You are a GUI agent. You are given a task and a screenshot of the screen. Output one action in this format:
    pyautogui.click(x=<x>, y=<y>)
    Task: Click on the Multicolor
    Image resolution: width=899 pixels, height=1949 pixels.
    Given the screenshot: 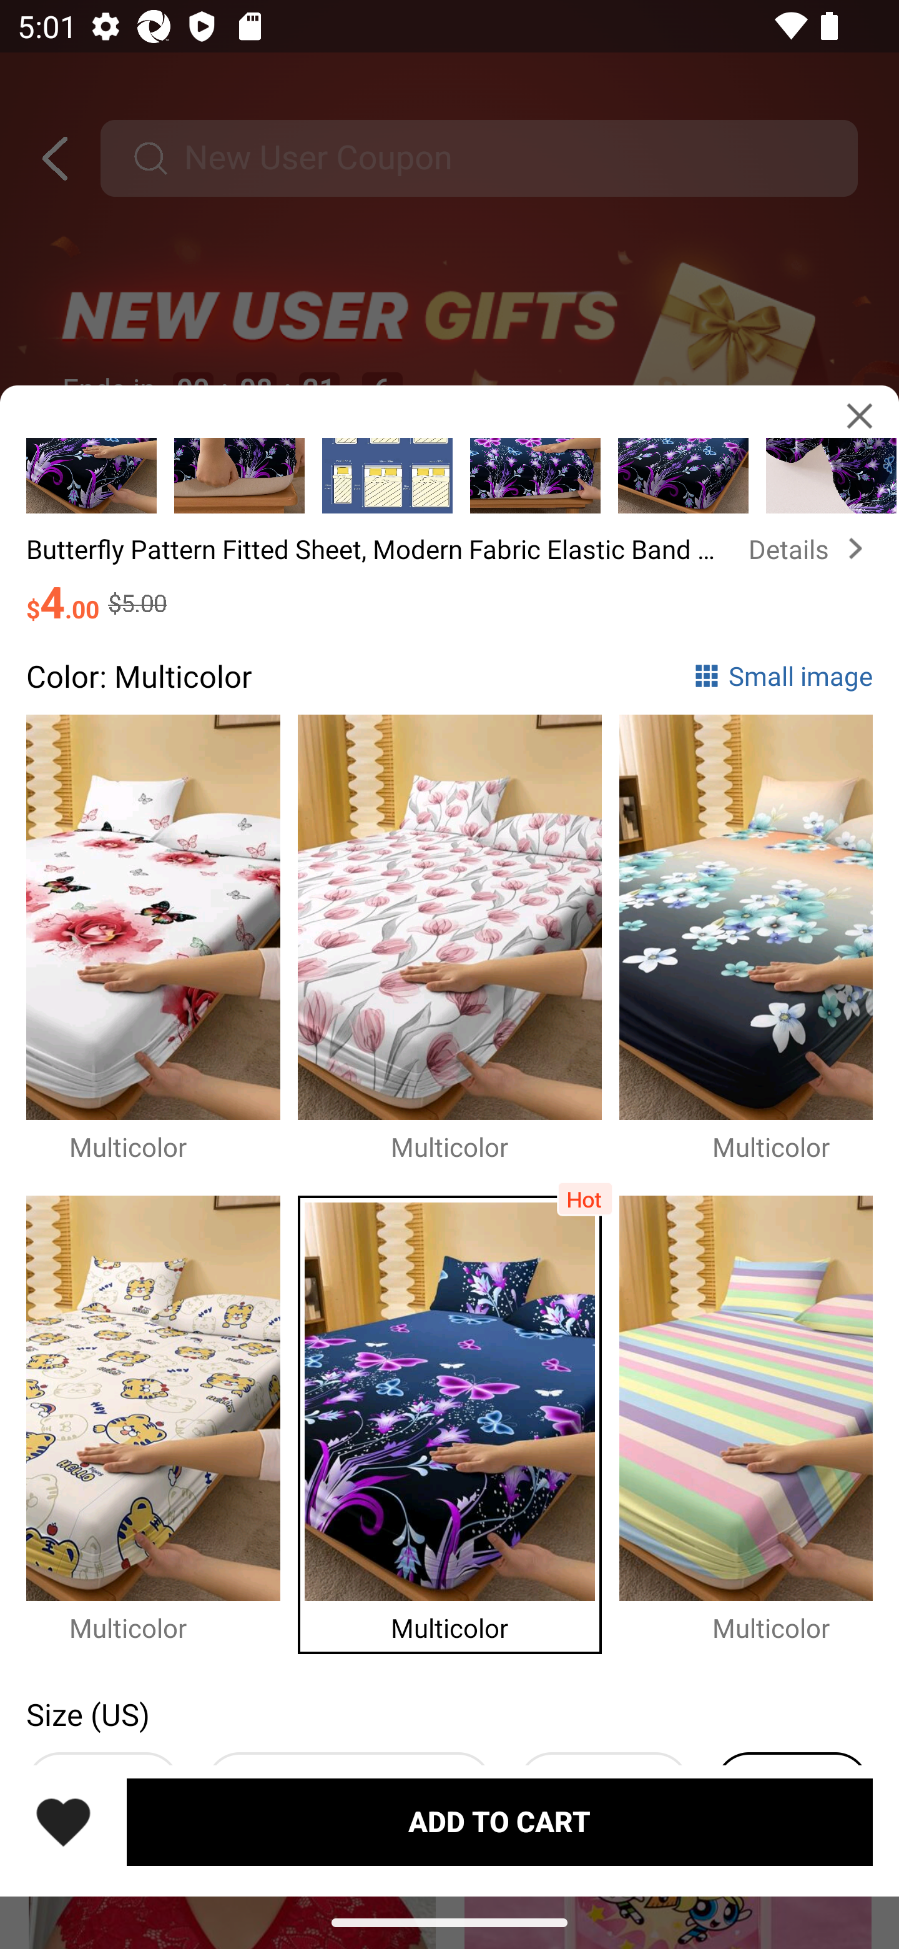 What is the action you would take?
    pyautogui.click(x=458, y=1419)
    